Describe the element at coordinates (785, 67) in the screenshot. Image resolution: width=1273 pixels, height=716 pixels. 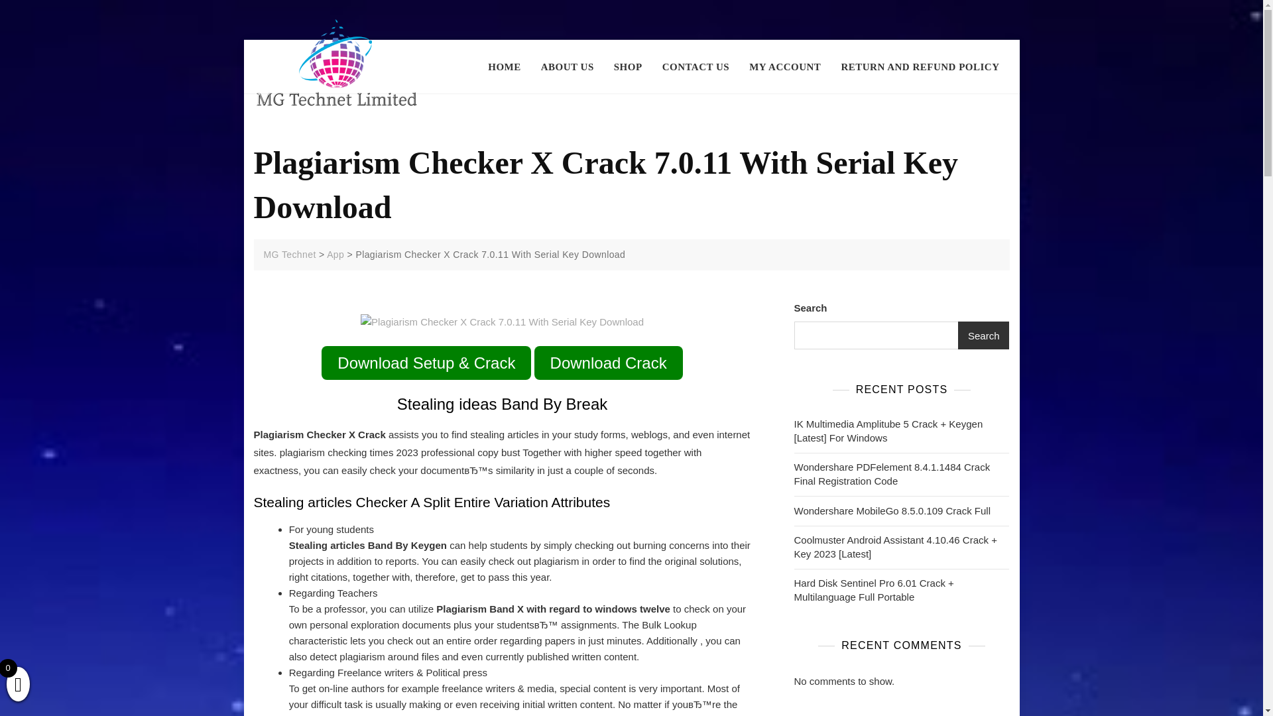
I see `MY ACCOUNT` at that location.